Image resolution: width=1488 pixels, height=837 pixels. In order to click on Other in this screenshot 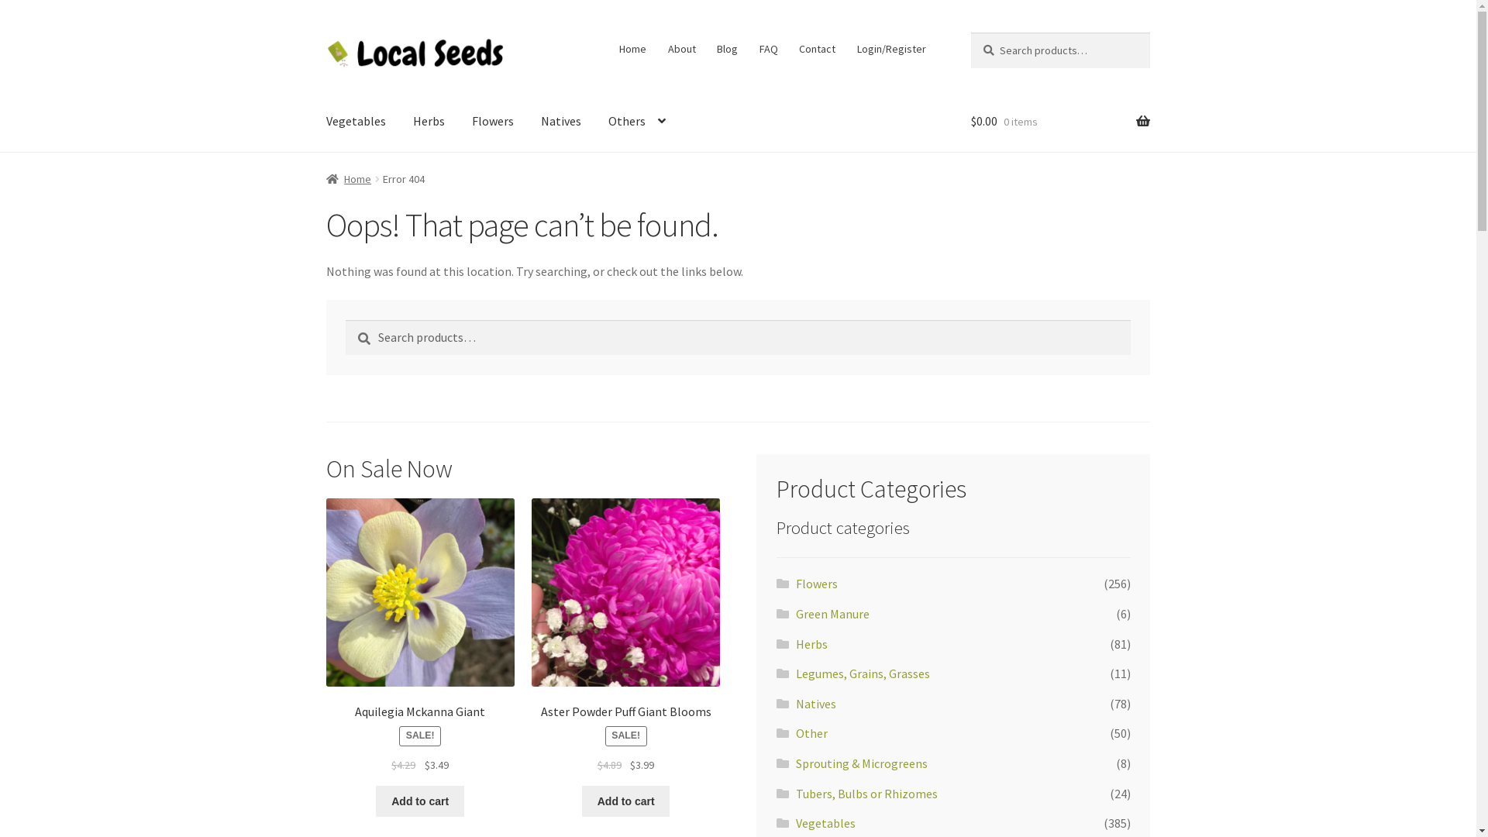, I will do `click(812, 733)`.